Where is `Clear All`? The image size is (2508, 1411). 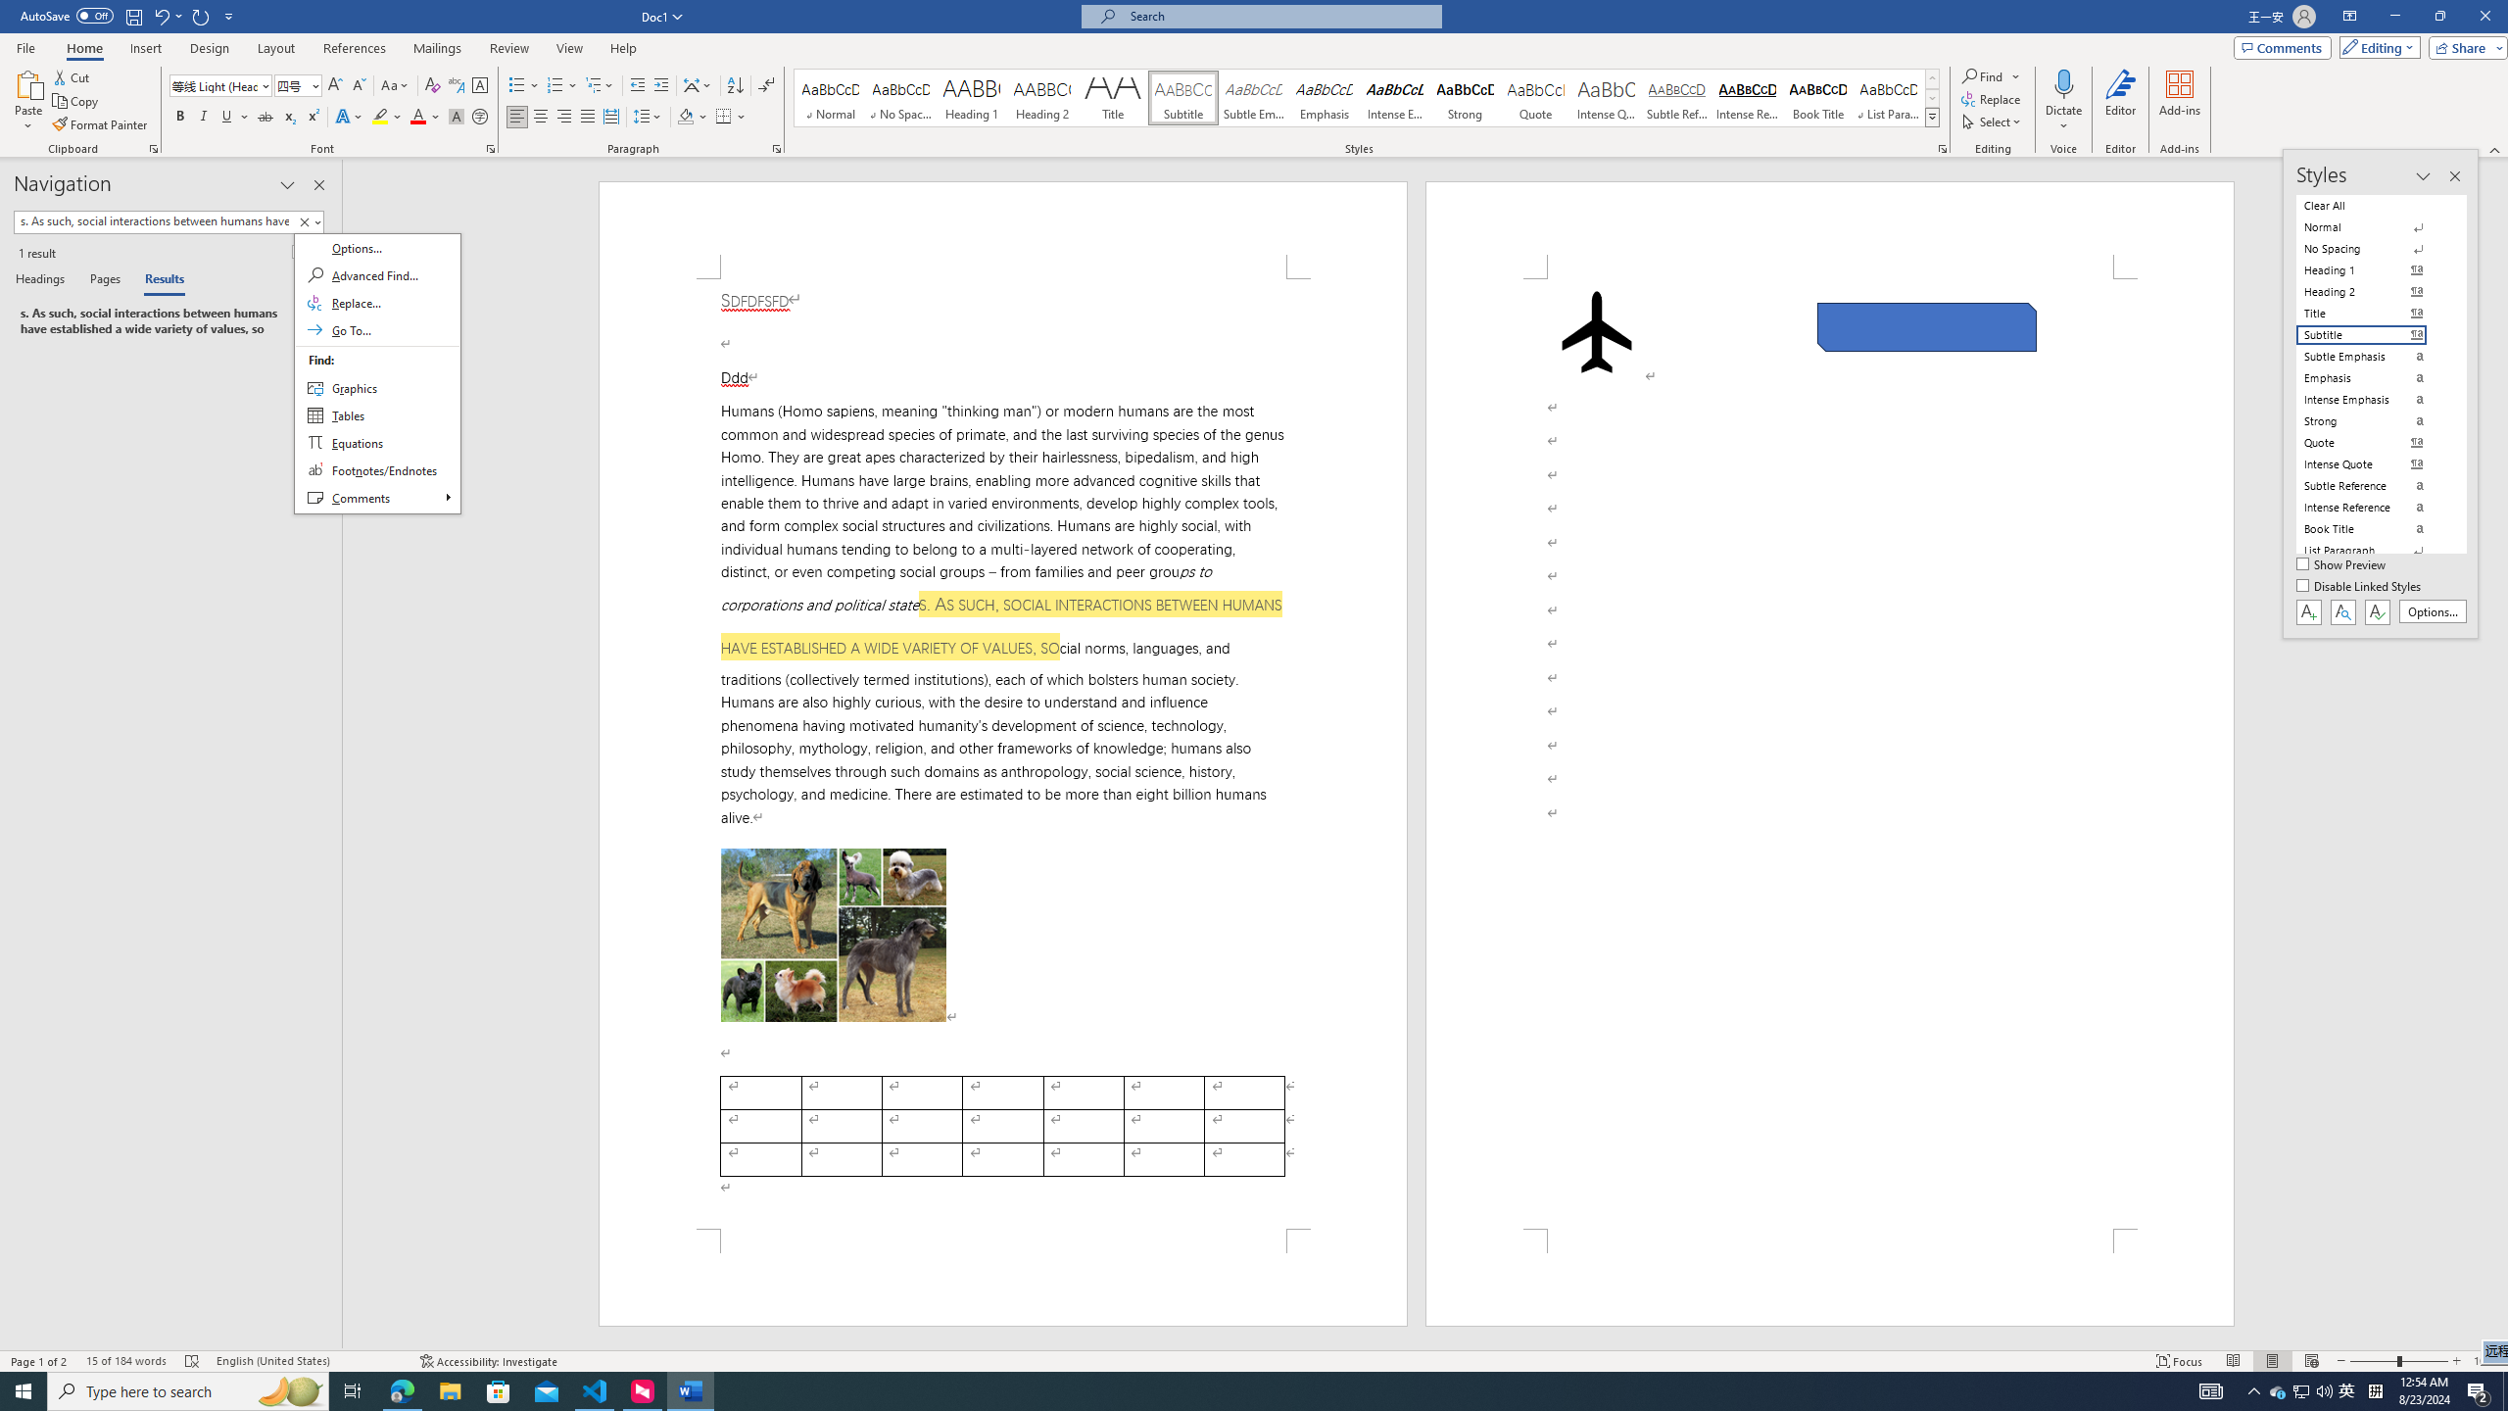 Clear All is located at coordinates (2373, 205).